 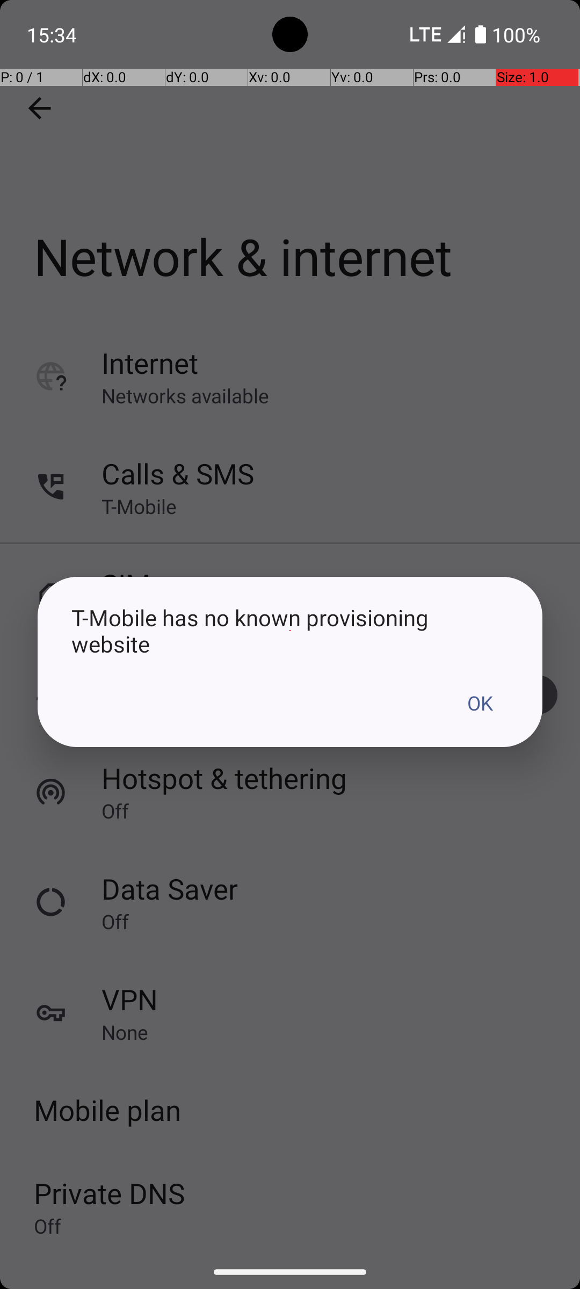 I want to click on T-Mobile has no known provisioning website, so click(x=290, y=631).